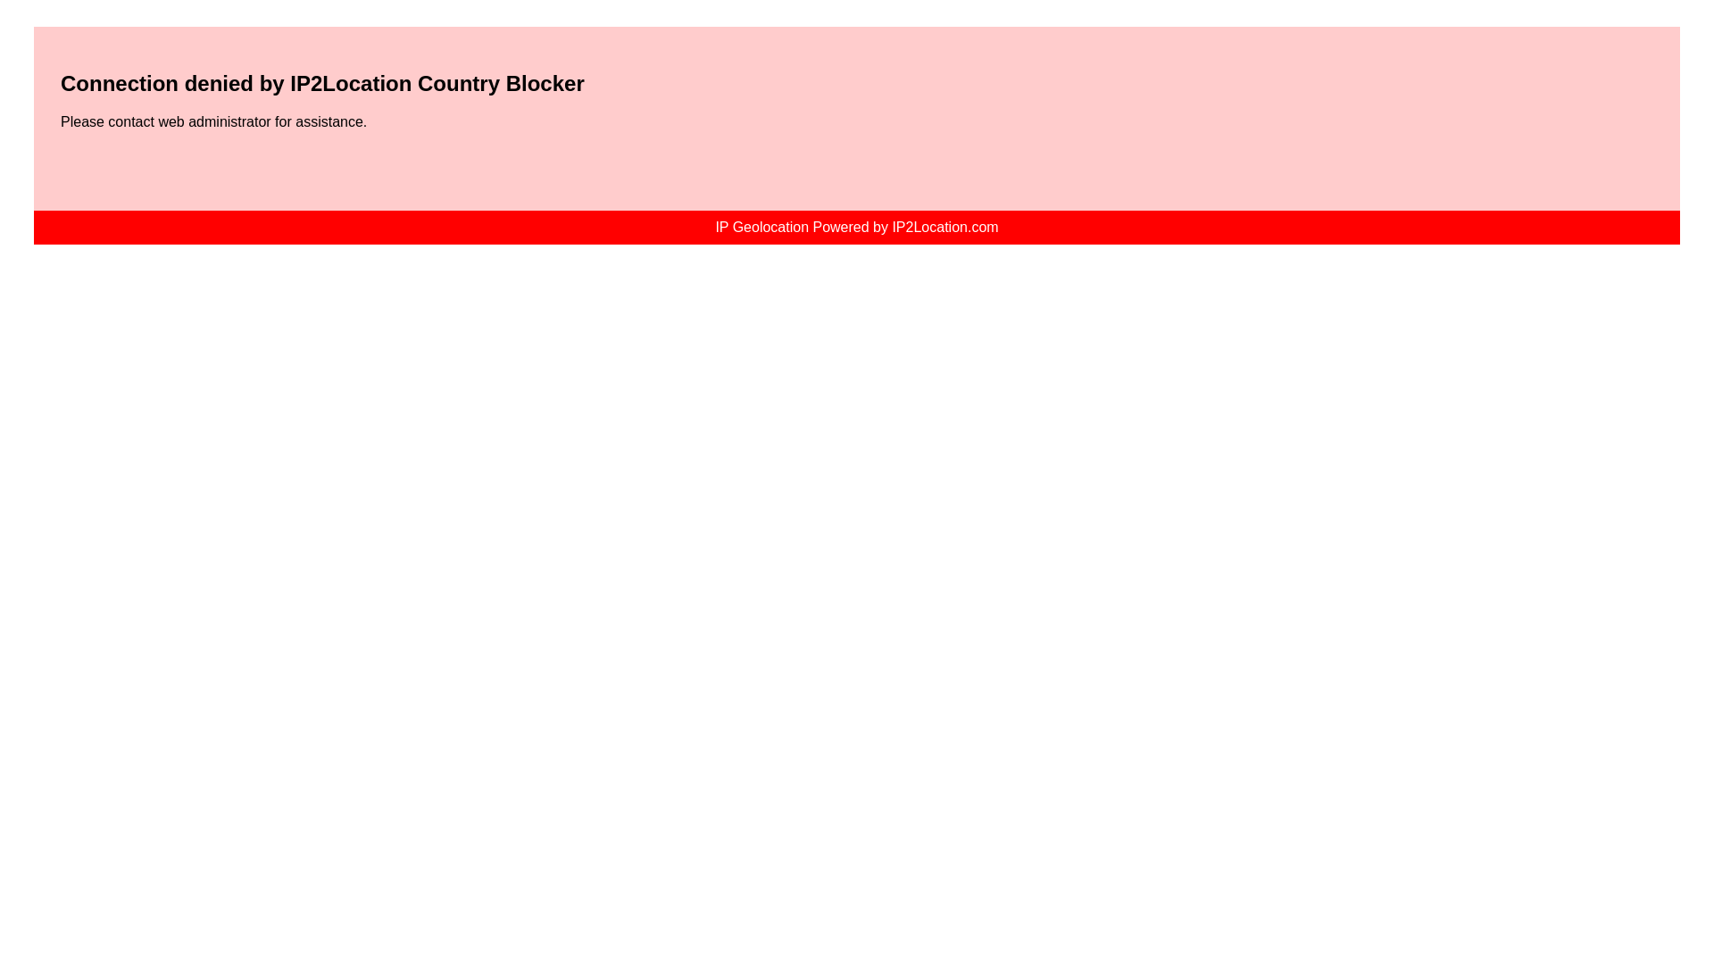 The image size is (1714, 964). I want to click on IP Geolocation Powered by IP2Location.com, so click(855, 227).